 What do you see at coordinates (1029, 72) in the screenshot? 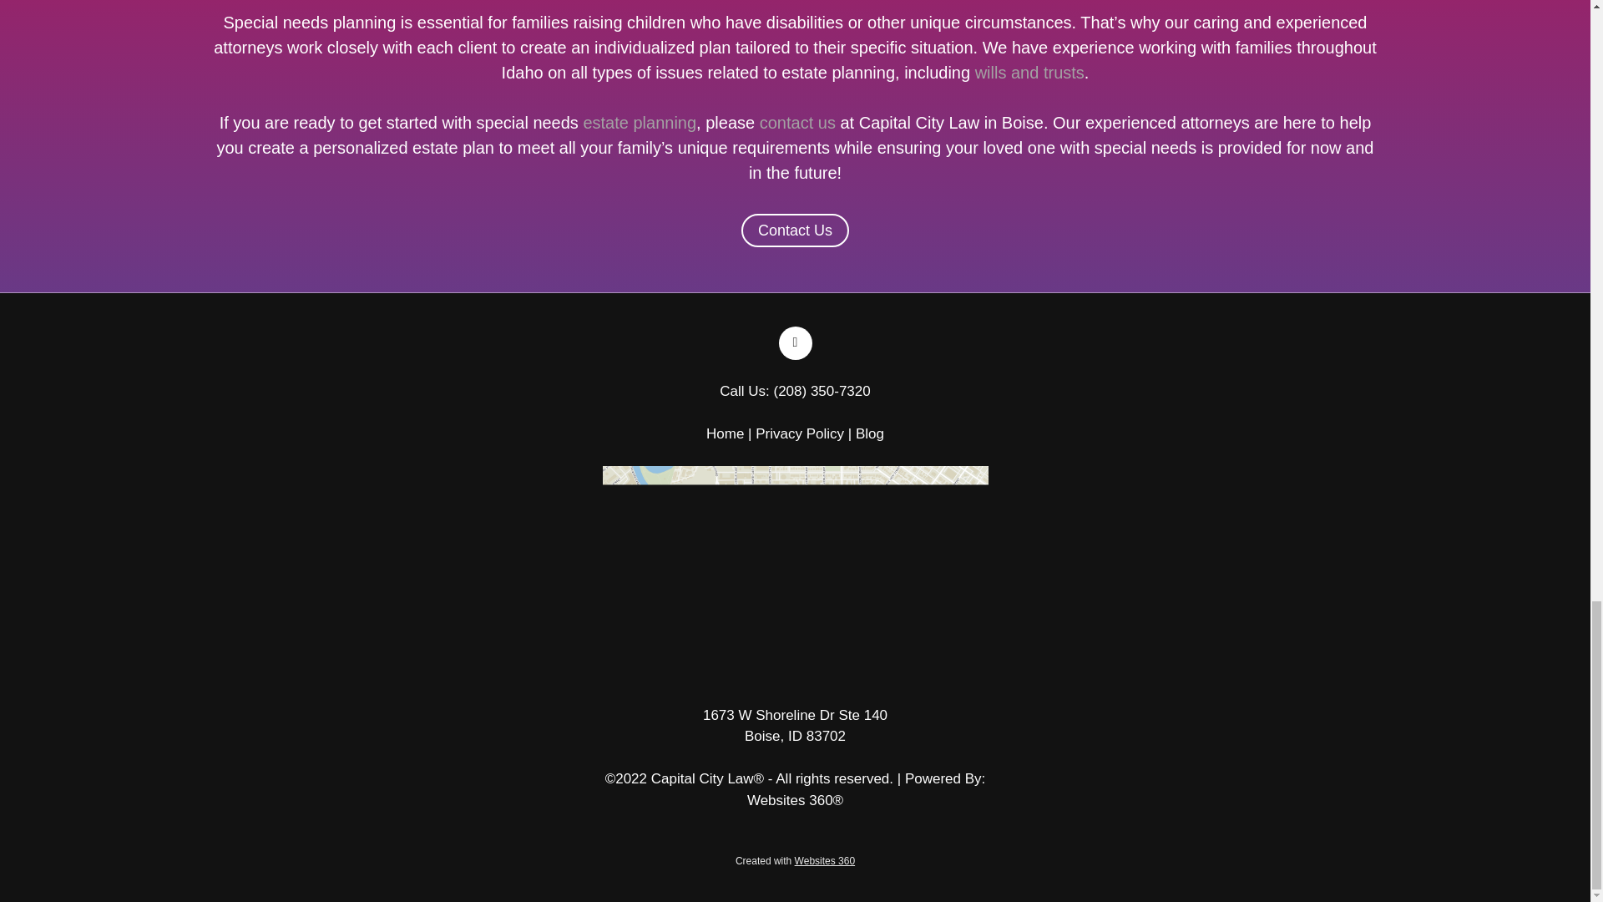
I see `wills and trusts` at bounding box center [1029, 72].